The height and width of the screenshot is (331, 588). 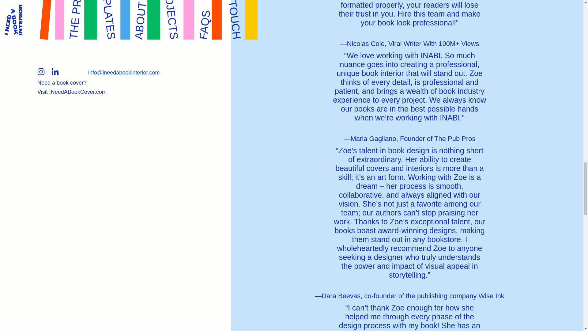 What do you see at coordinates (41, 73) in the screenshot?
I see `inline-icon-insta` at bounding box center [41, 73].